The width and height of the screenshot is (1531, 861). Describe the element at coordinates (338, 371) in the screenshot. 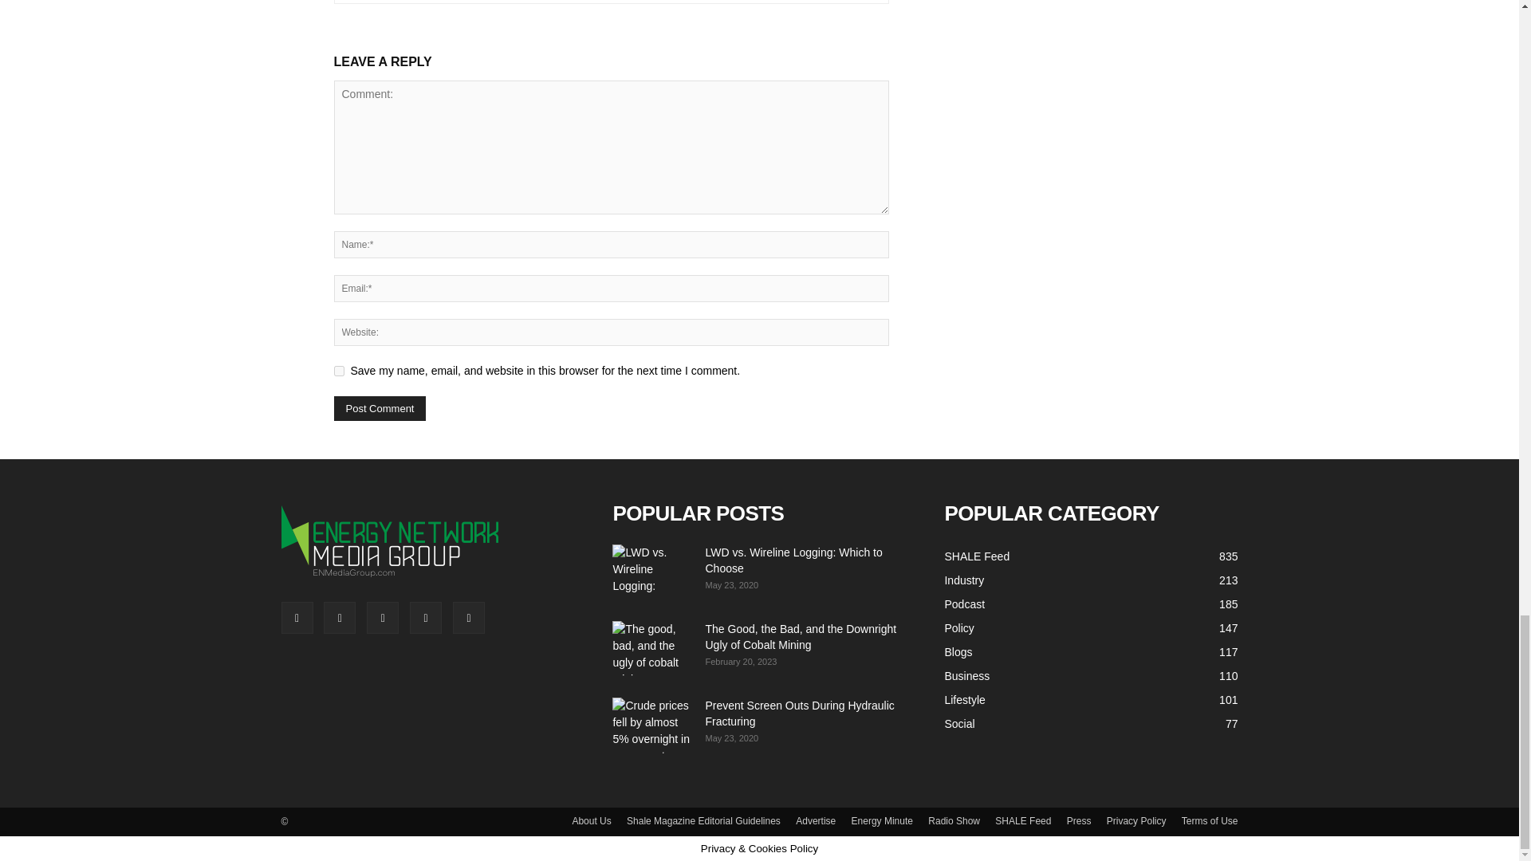

I see `yes` at that location.